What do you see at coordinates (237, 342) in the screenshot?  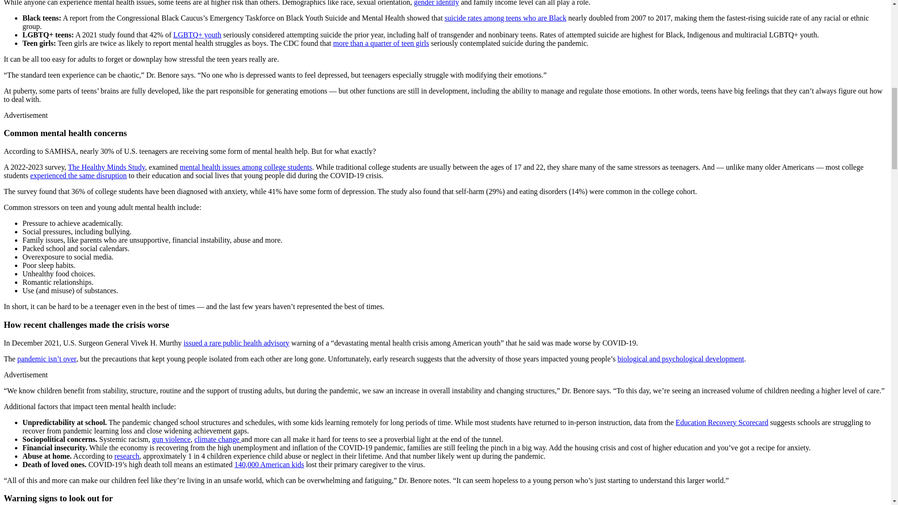 I see `issued a rare public health advisory` at bounding box center [237, 342].